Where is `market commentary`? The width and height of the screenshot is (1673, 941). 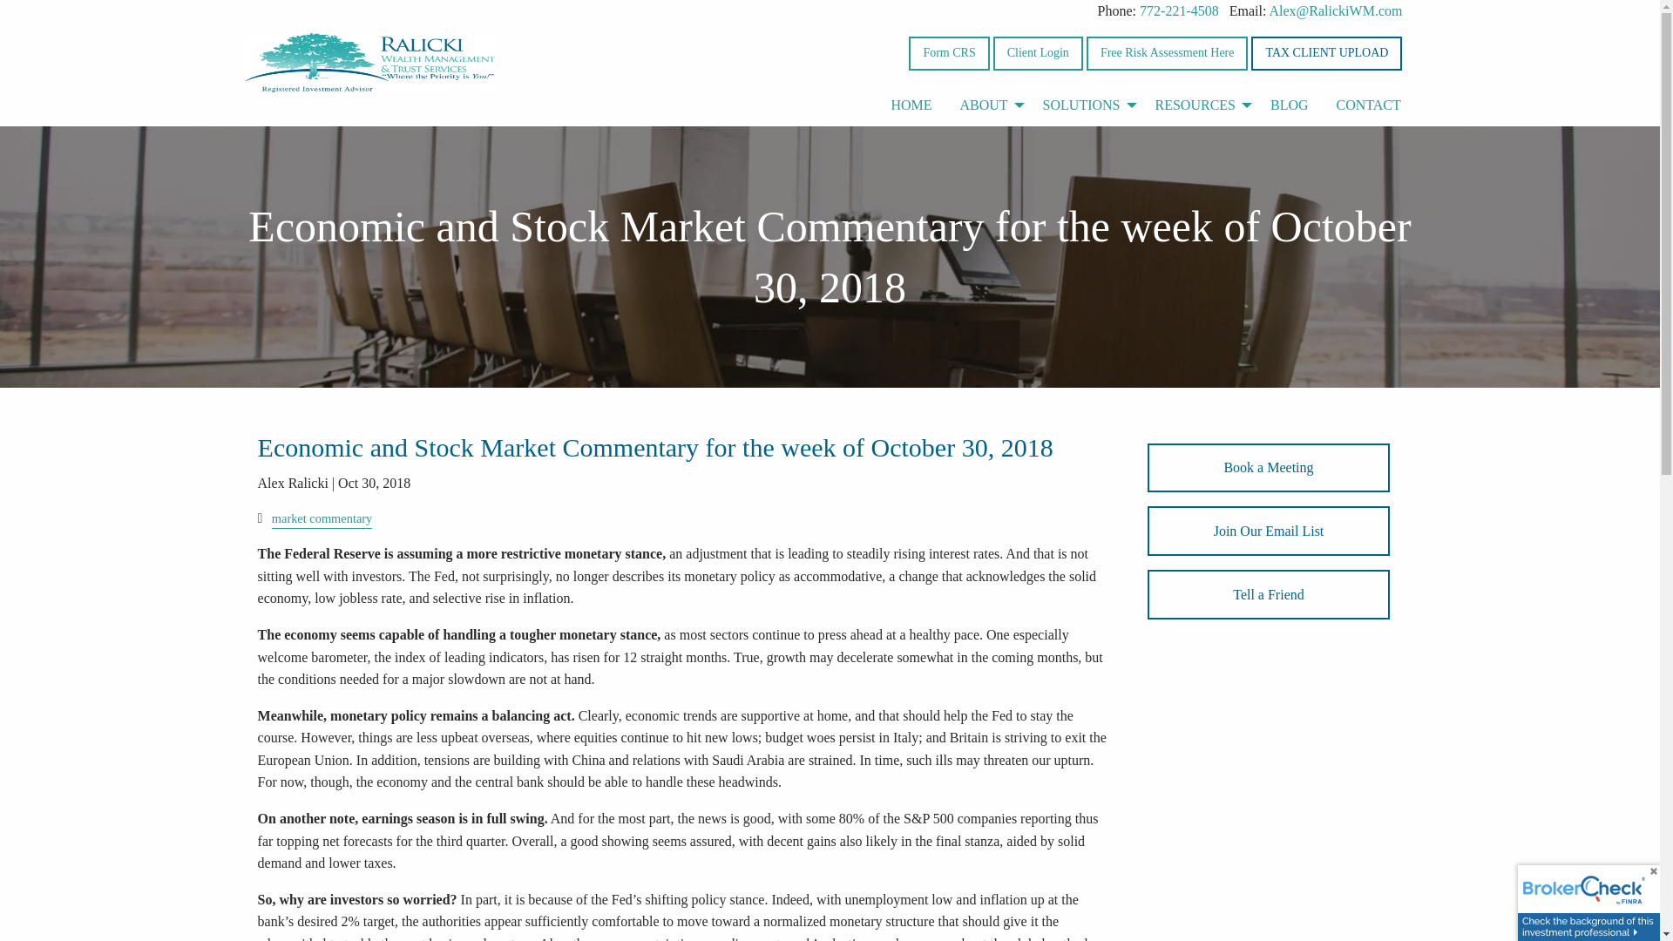
market commentary is located at coordinates (321, 518).